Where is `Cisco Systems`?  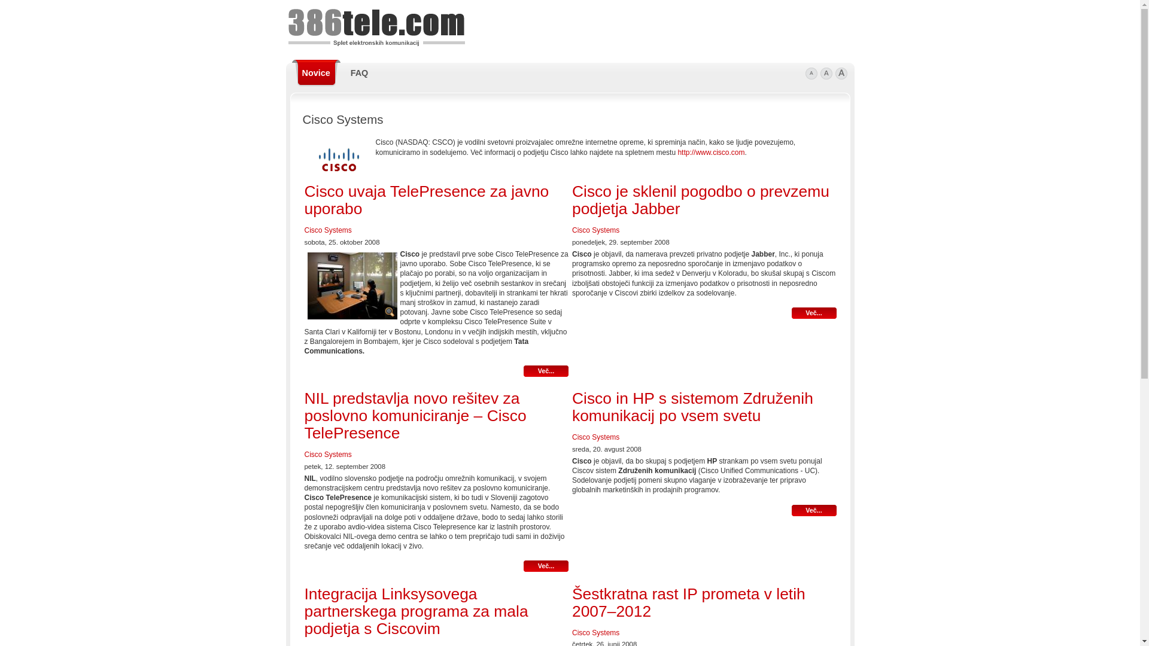 Cisco Systems is located at coordinates (596, 230).